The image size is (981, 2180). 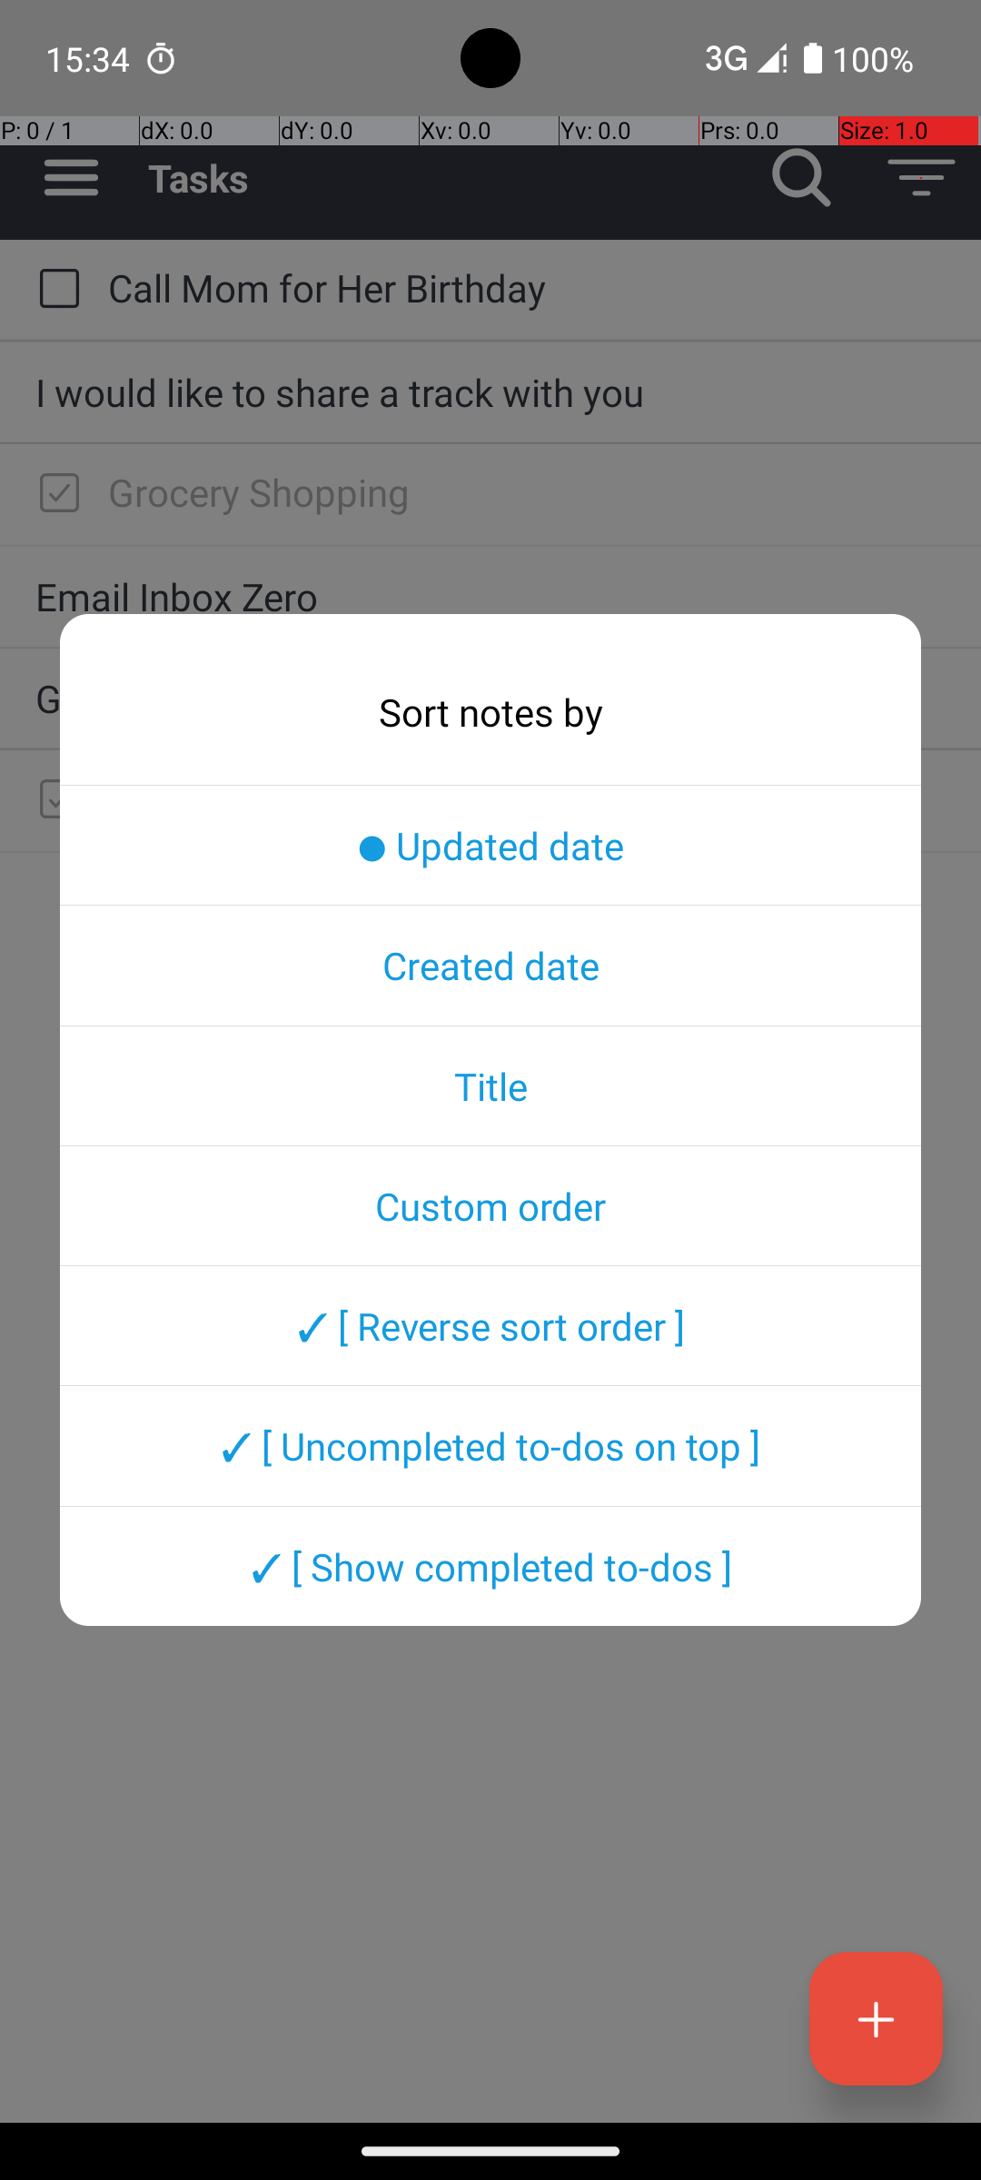 What do you see at coordinates (527, 287) in the screenshot?
I see `Call Mom for Her Birthday` at bounding box center [527, 287].